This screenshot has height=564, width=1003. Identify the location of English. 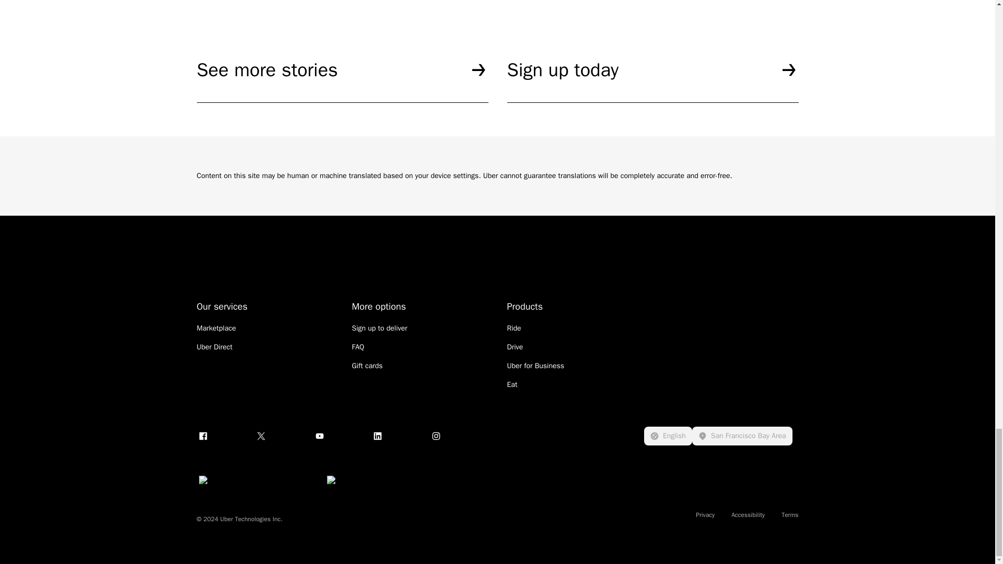
(668, 436).